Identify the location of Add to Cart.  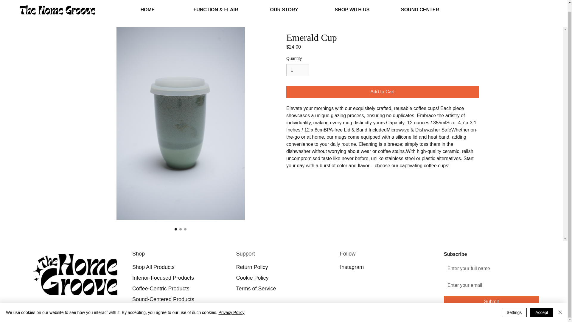
(383, 92).